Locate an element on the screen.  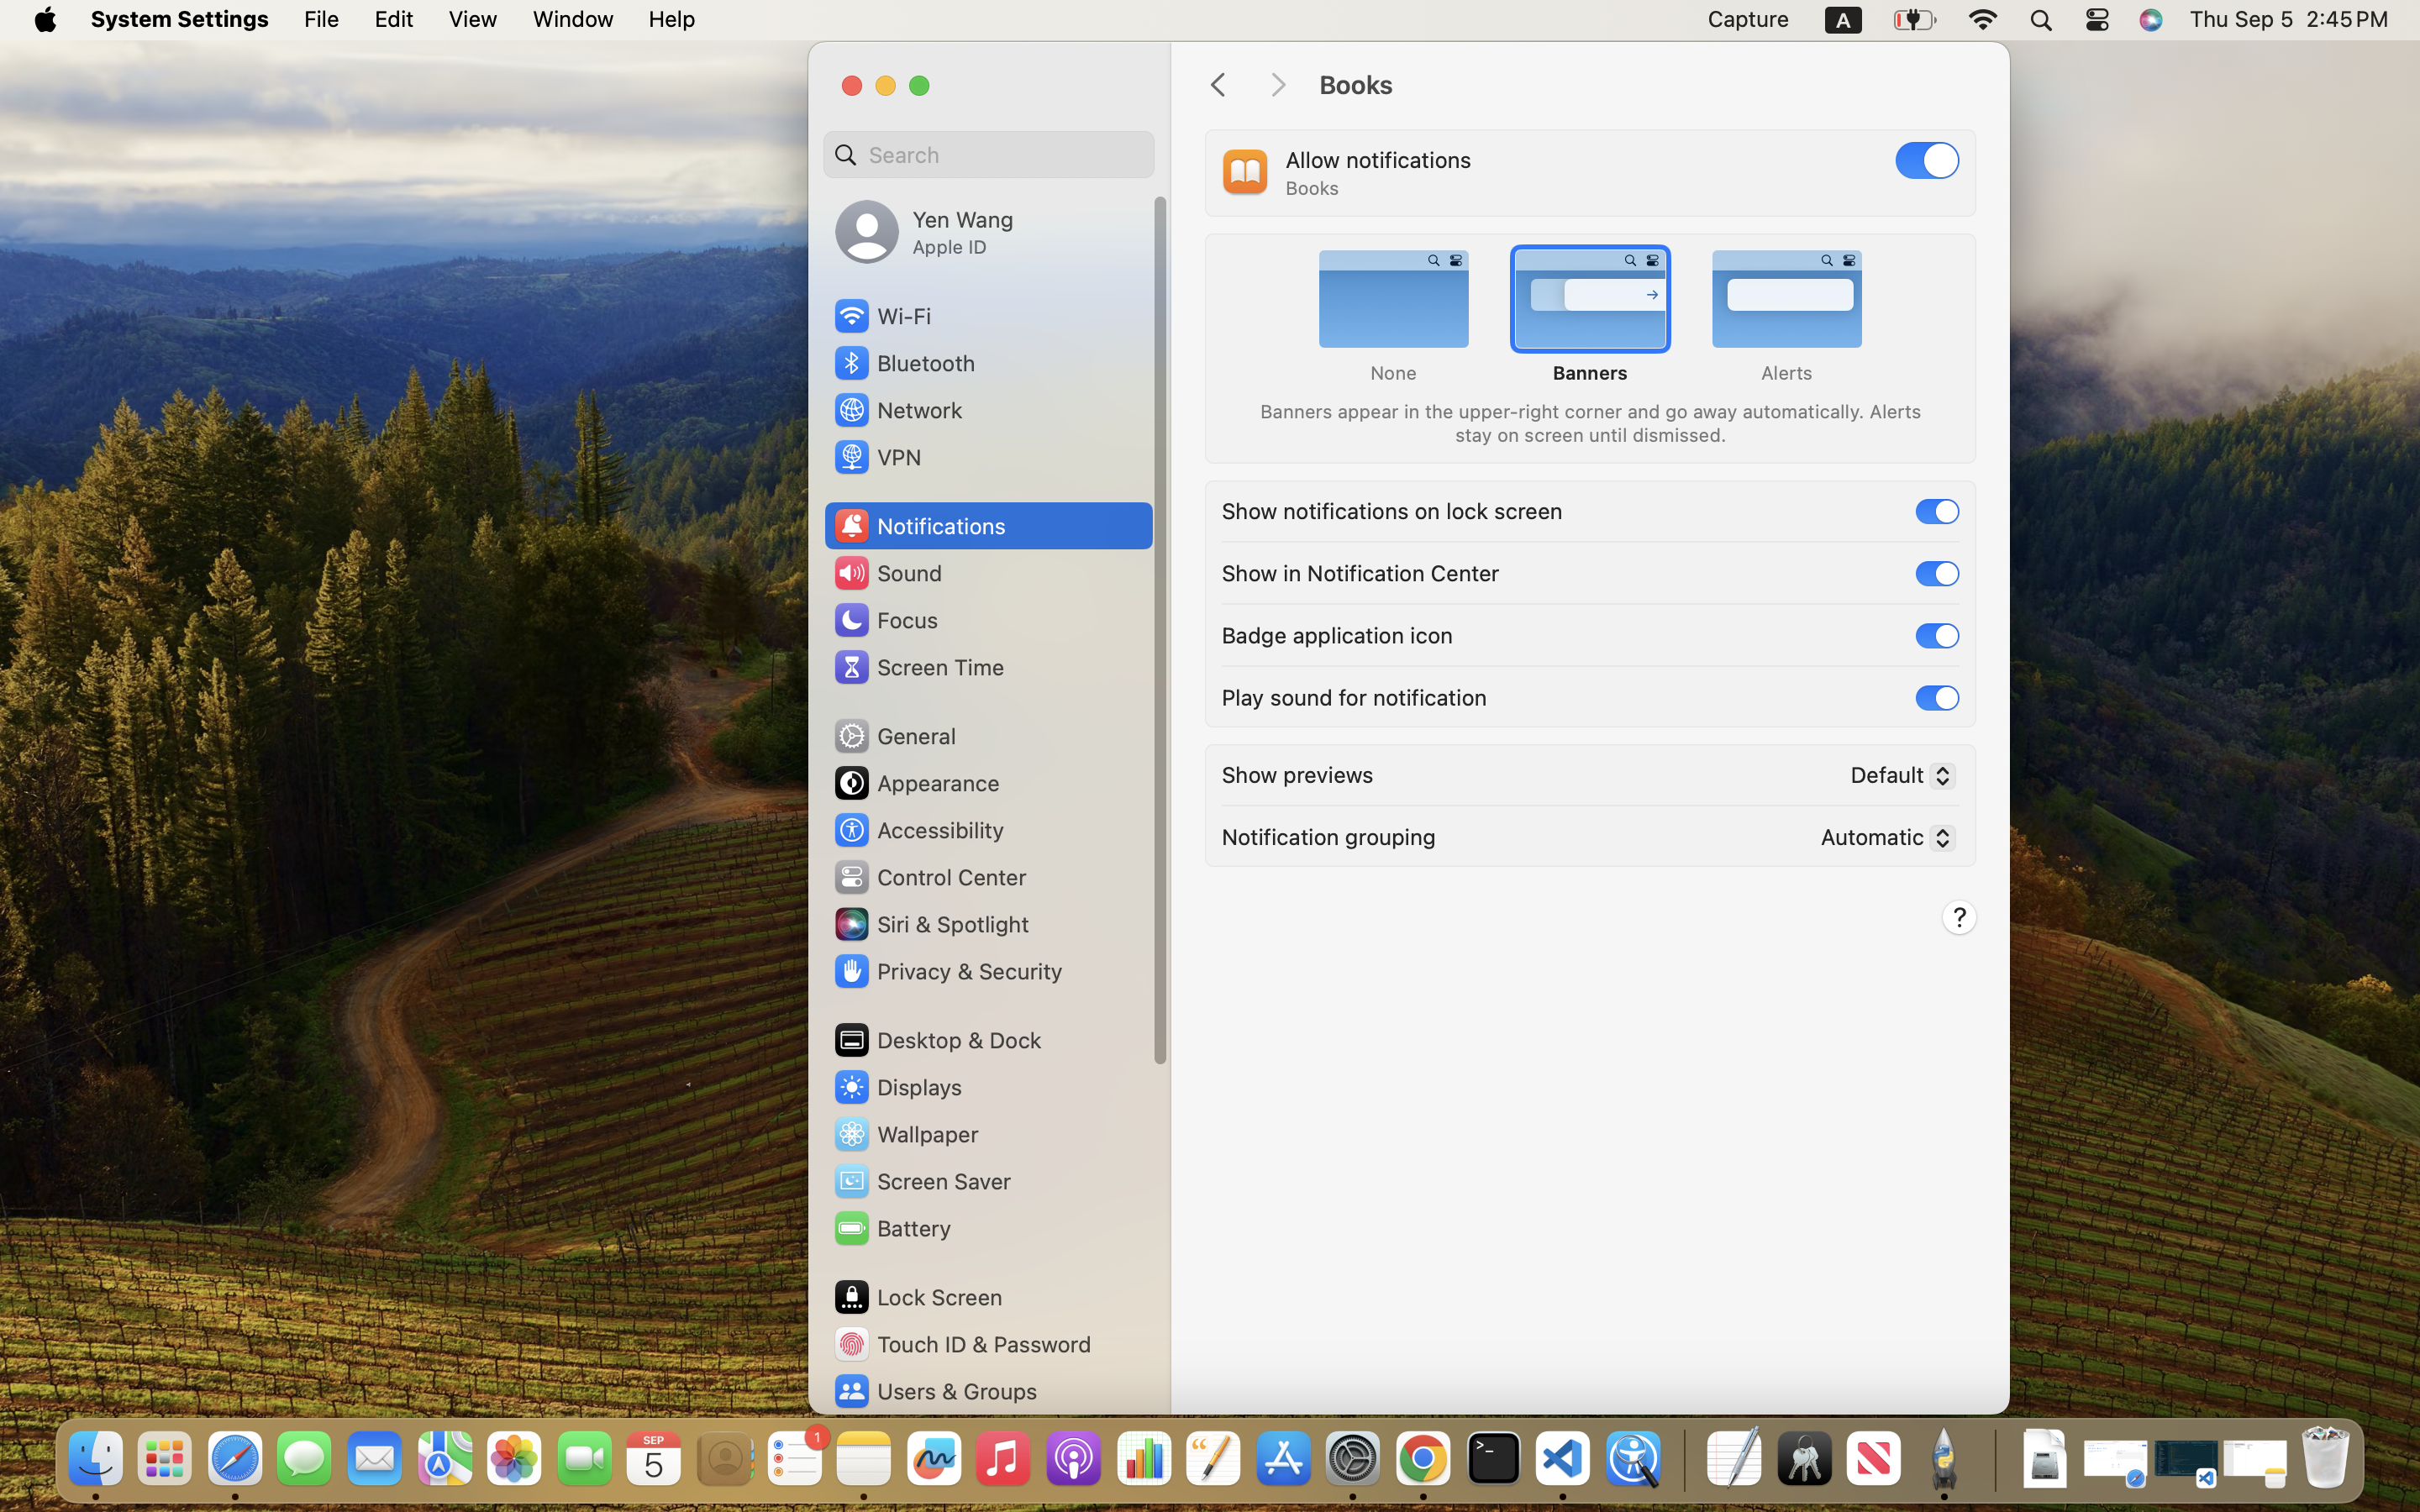
VPN is located at coordinates (876, 457).